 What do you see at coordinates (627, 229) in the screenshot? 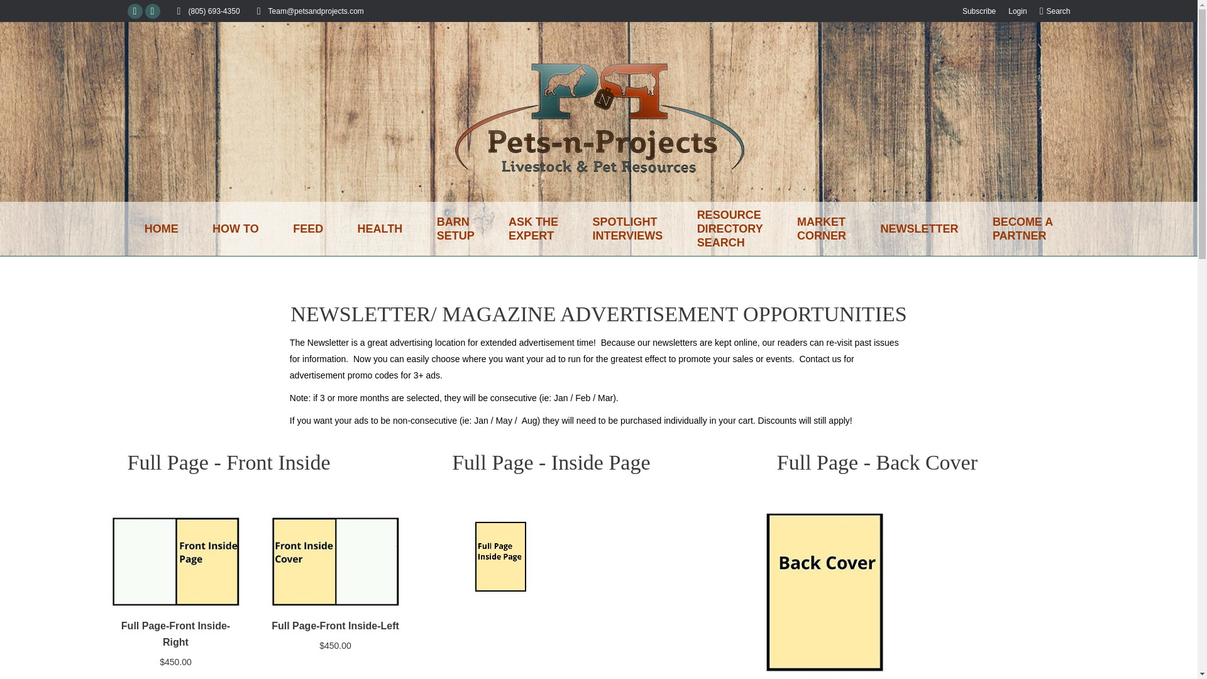
I see `HOW TO` at bounding box center [627, 229].